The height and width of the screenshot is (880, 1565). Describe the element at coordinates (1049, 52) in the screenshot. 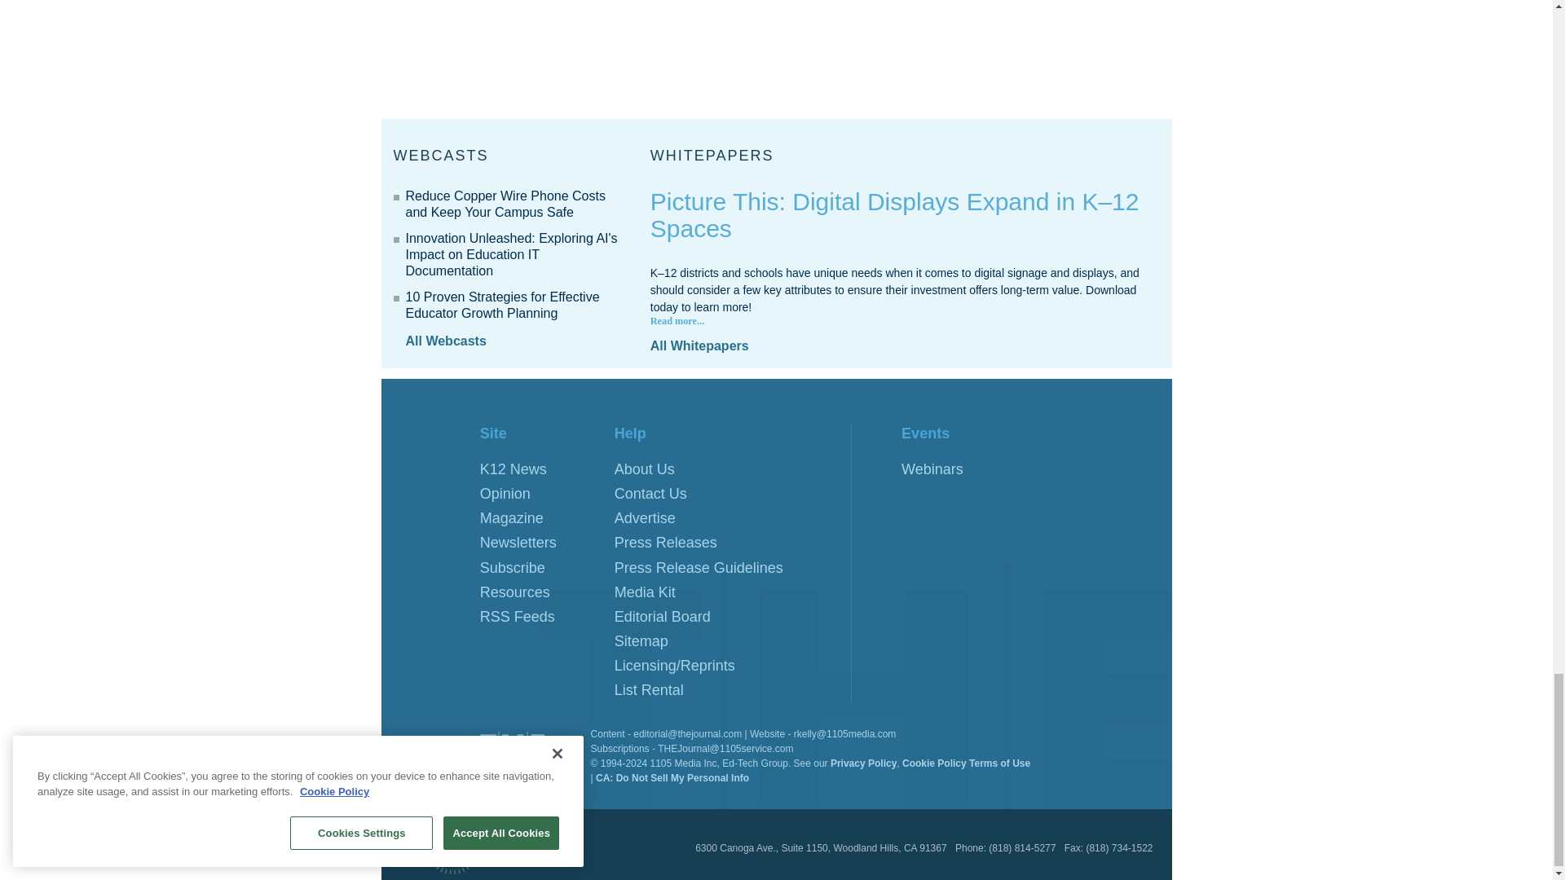

I see `3rd party ad content` at that location.